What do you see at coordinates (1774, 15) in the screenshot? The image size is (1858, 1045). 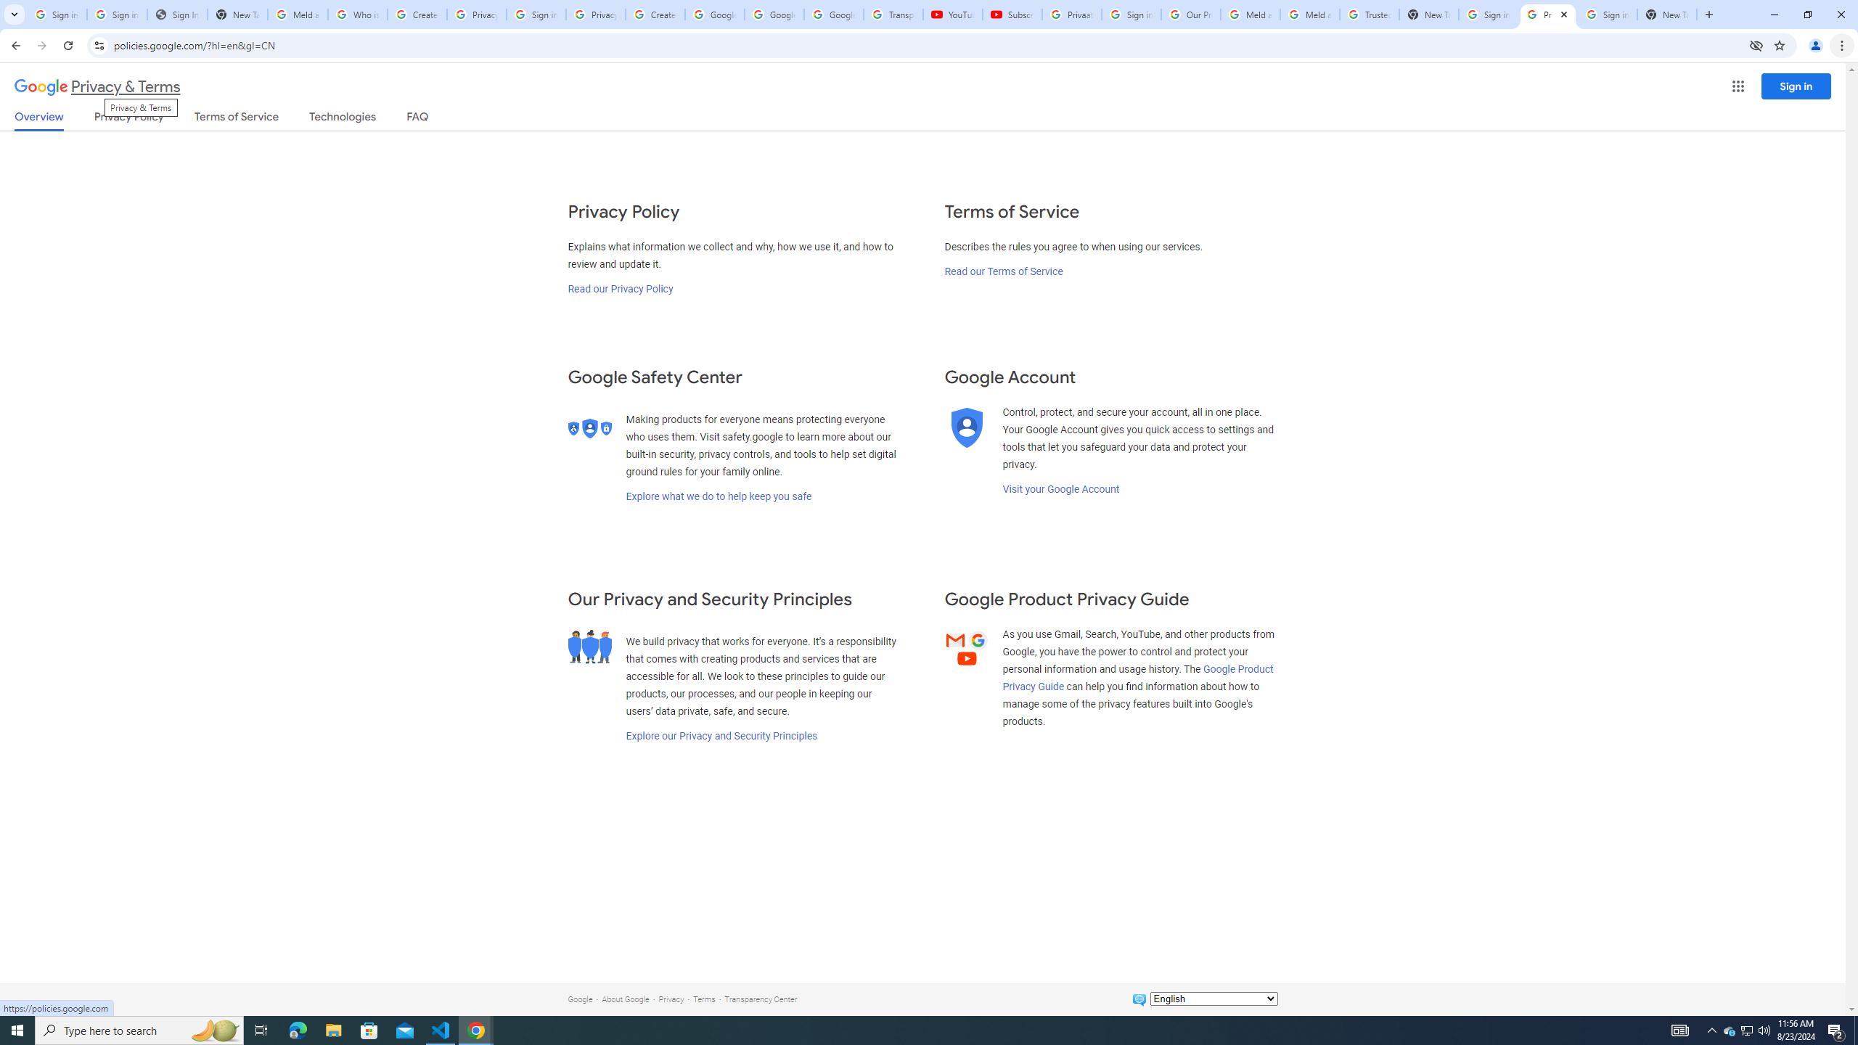 I see `Minimize` at bounding box center [1774, 15].